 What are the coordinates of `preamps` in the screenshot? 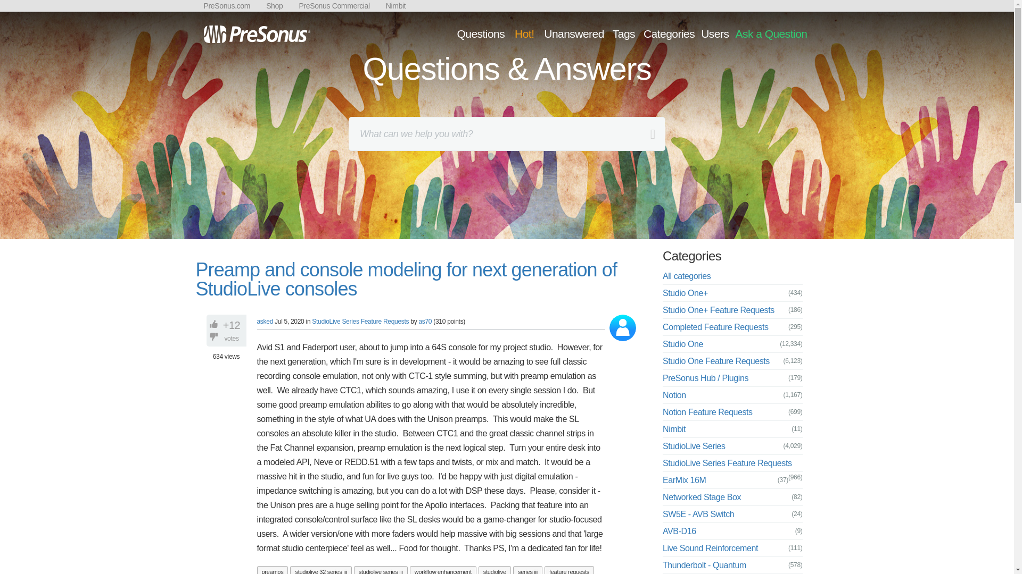 It's located at (272, 570).